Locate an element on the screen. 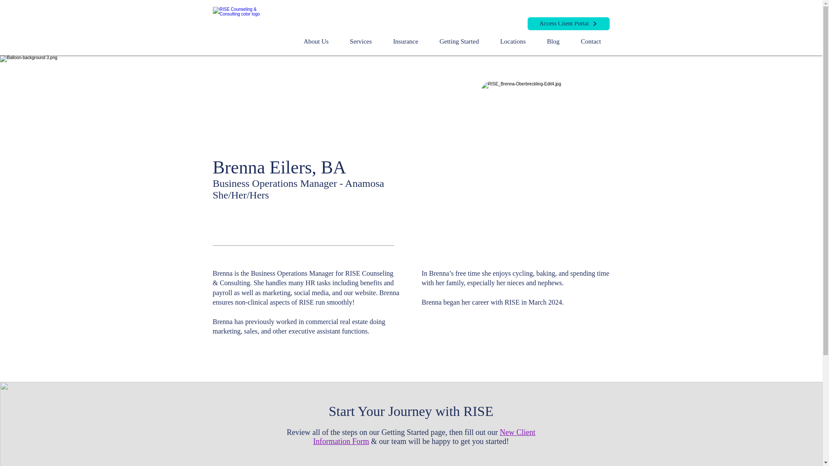  Getting Started is located at coordinates (459, 41).